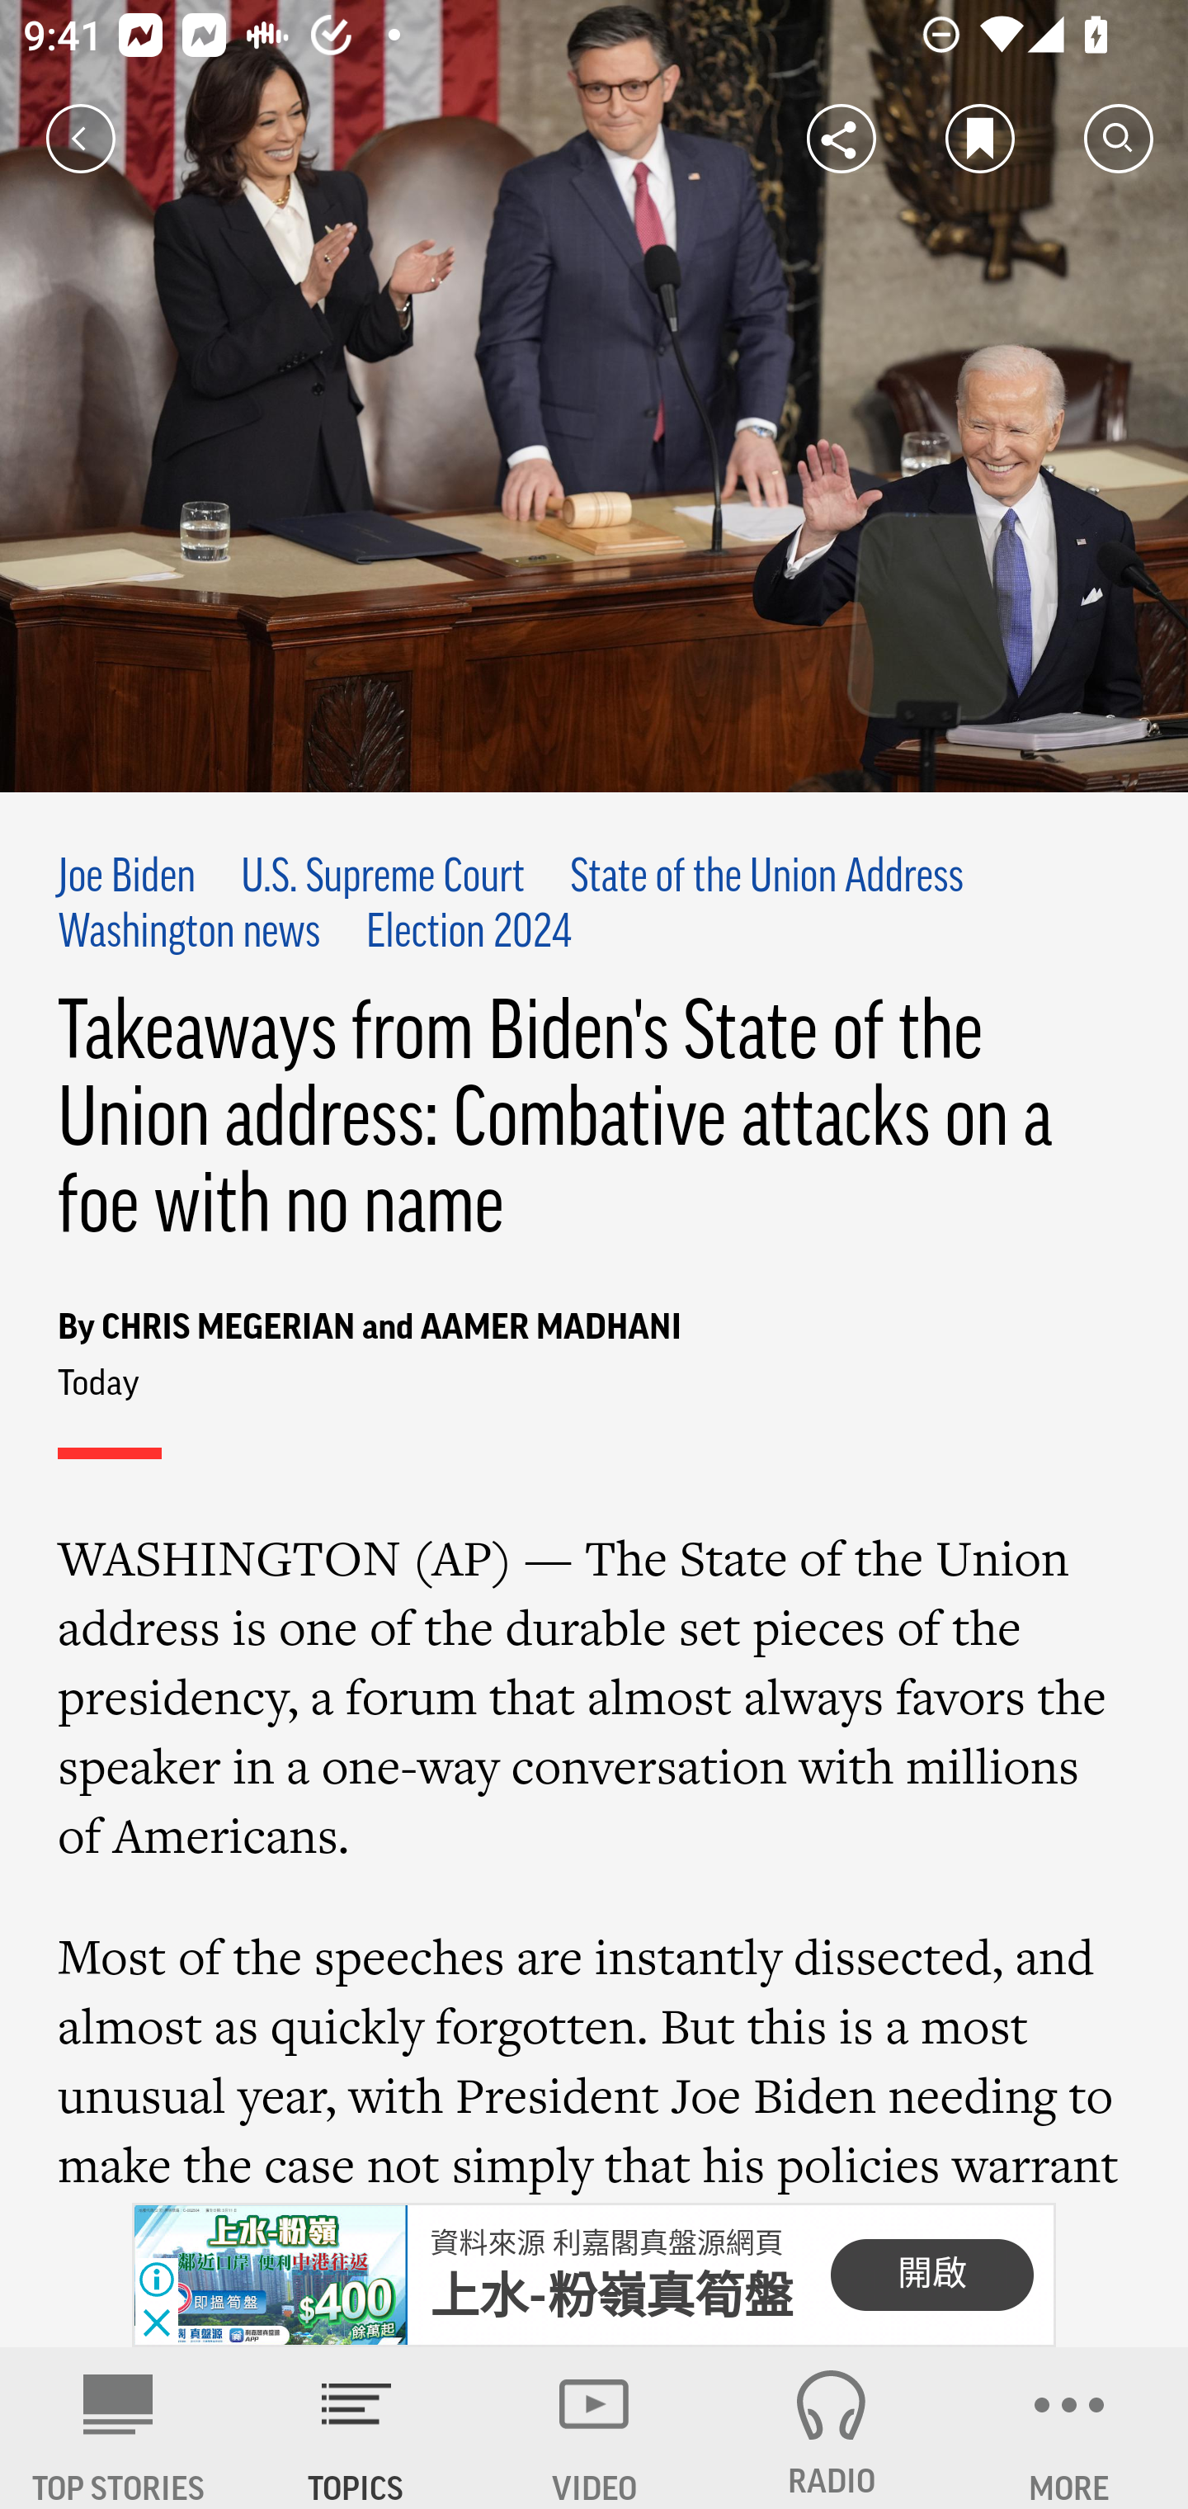 This screenshot has width=1188, height=2509. Describe the element at coordinates (270, 2275) in the screenshot. I see `B30001746` at that location.